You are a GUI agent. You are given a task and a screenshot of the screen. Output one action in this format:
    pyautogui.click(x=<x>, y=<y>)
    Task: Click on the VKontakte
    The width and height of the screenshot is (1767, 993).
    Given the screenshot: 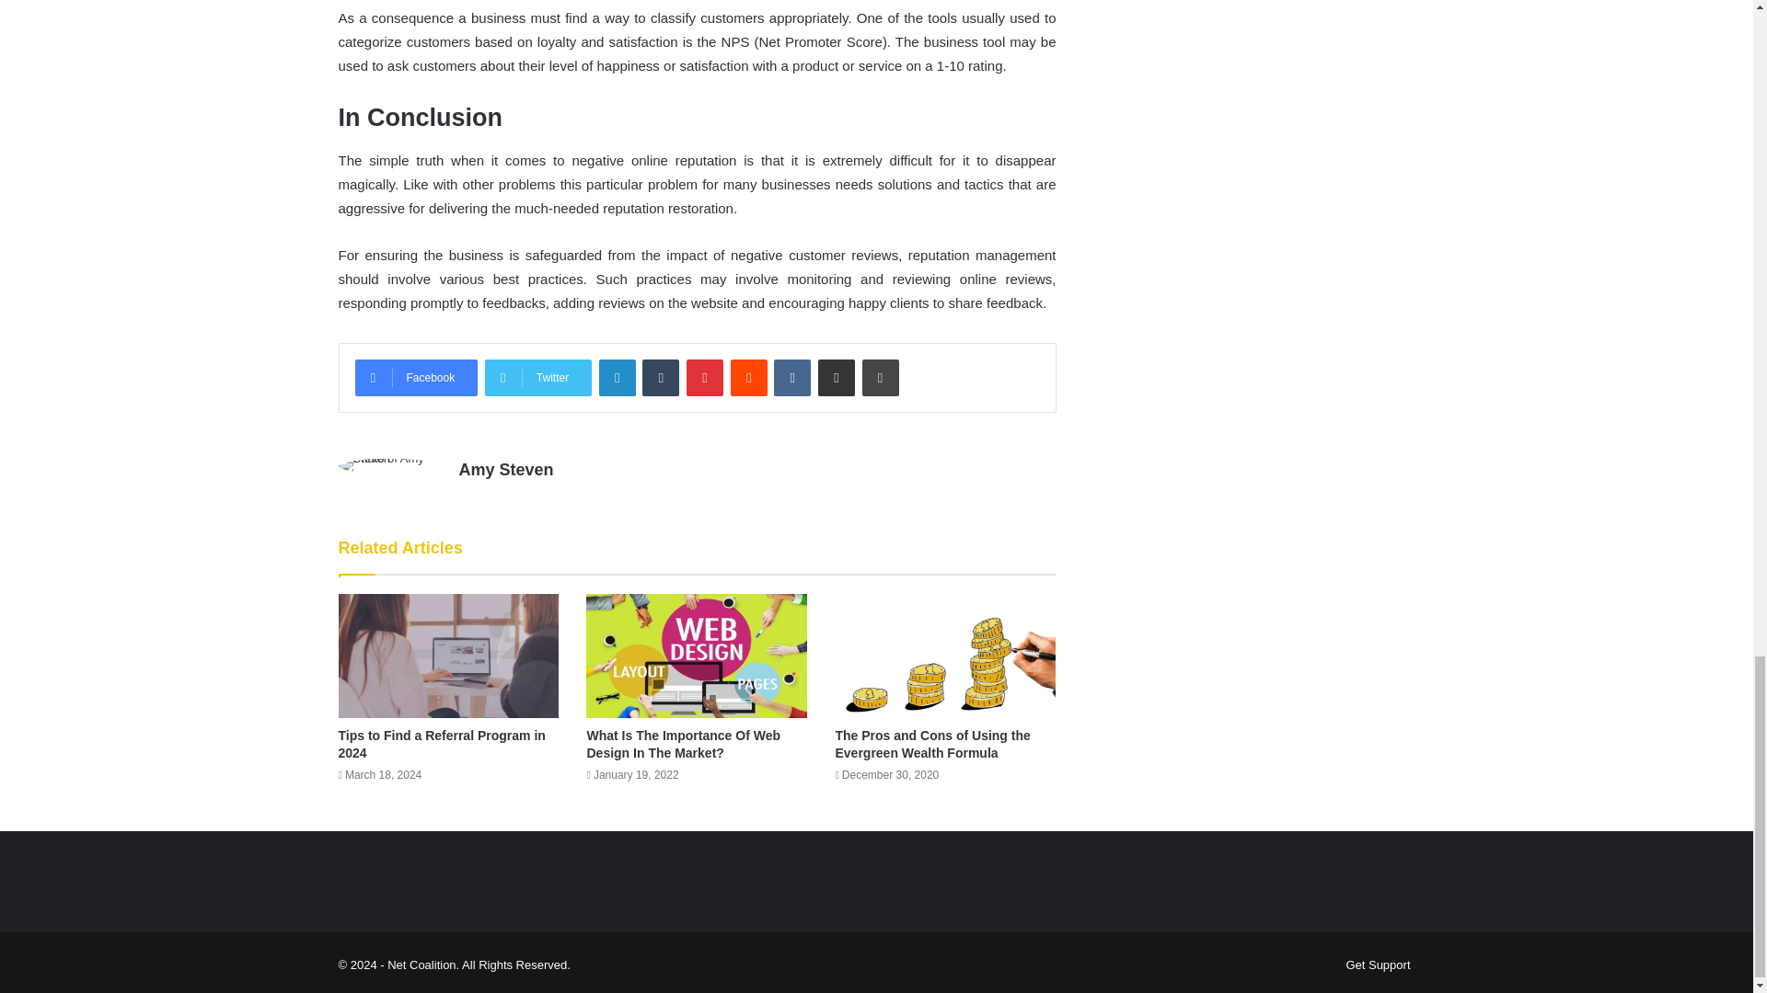 What is the action you would take?
    pyautogui.click(x=791, y=377)
    